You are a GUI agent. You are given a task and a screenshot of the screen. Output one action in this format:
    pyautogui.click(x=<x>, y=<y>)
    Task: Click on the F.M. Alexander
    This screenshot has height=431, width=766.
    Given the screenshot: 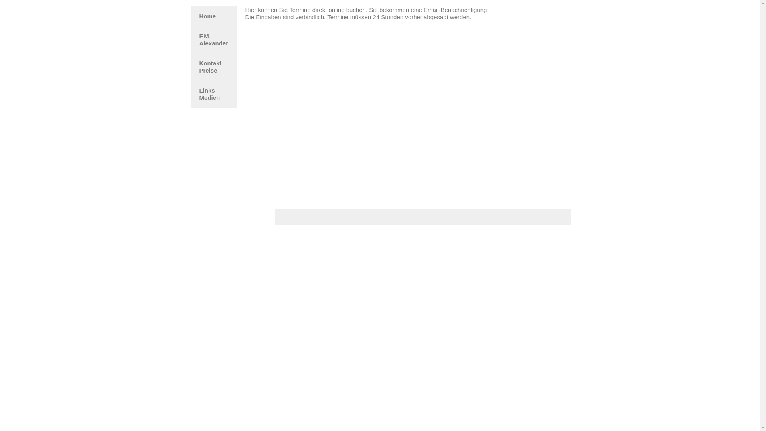 What is the action you would take?
    pyautogui.click(x=214, y=40)
    